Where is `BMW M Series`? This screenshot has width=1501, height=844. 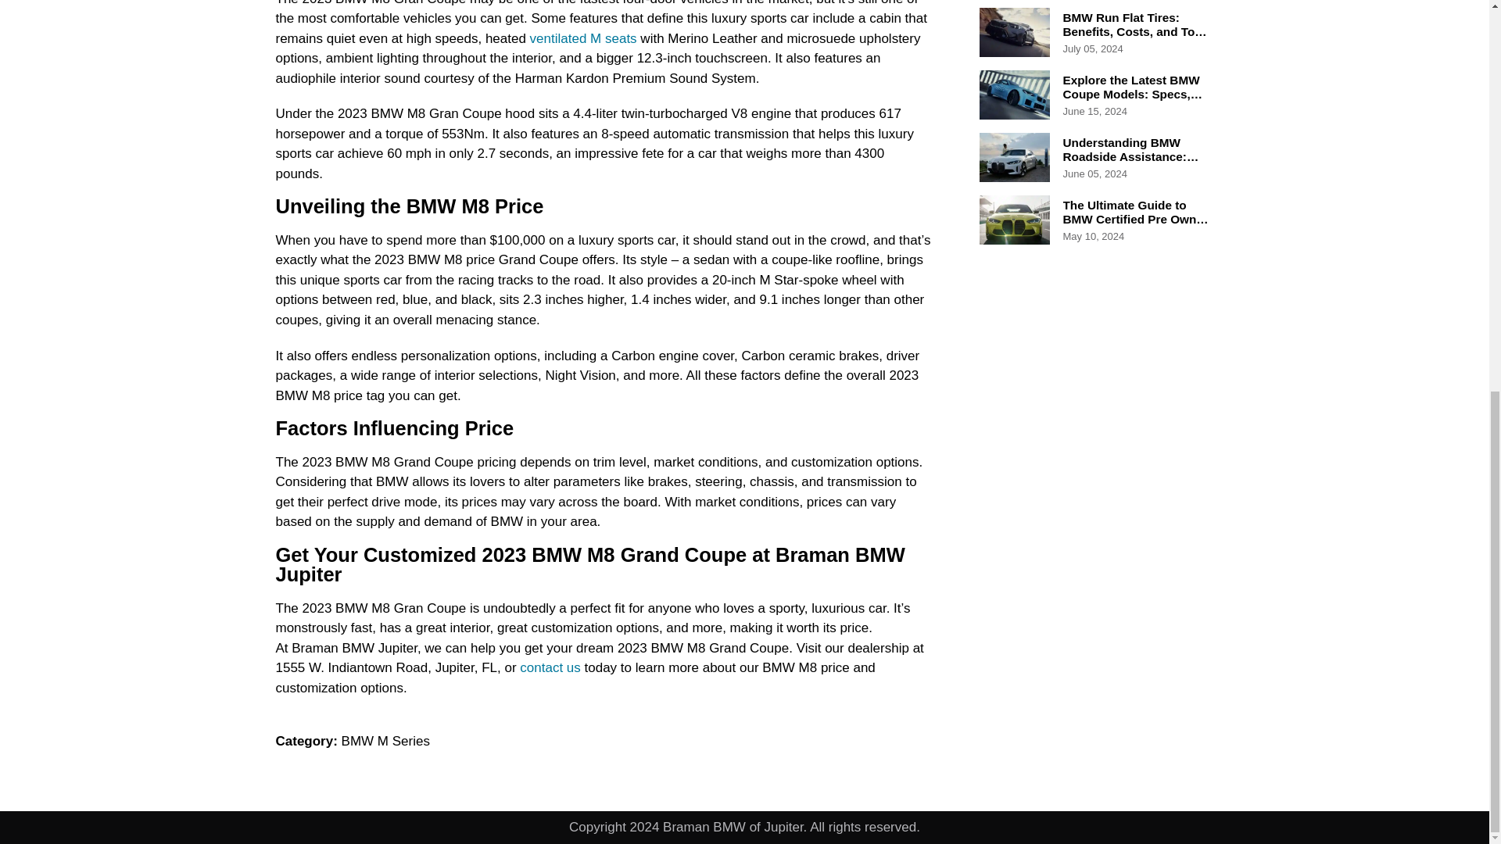 BMW M Series is located at coordinates (385, 741).